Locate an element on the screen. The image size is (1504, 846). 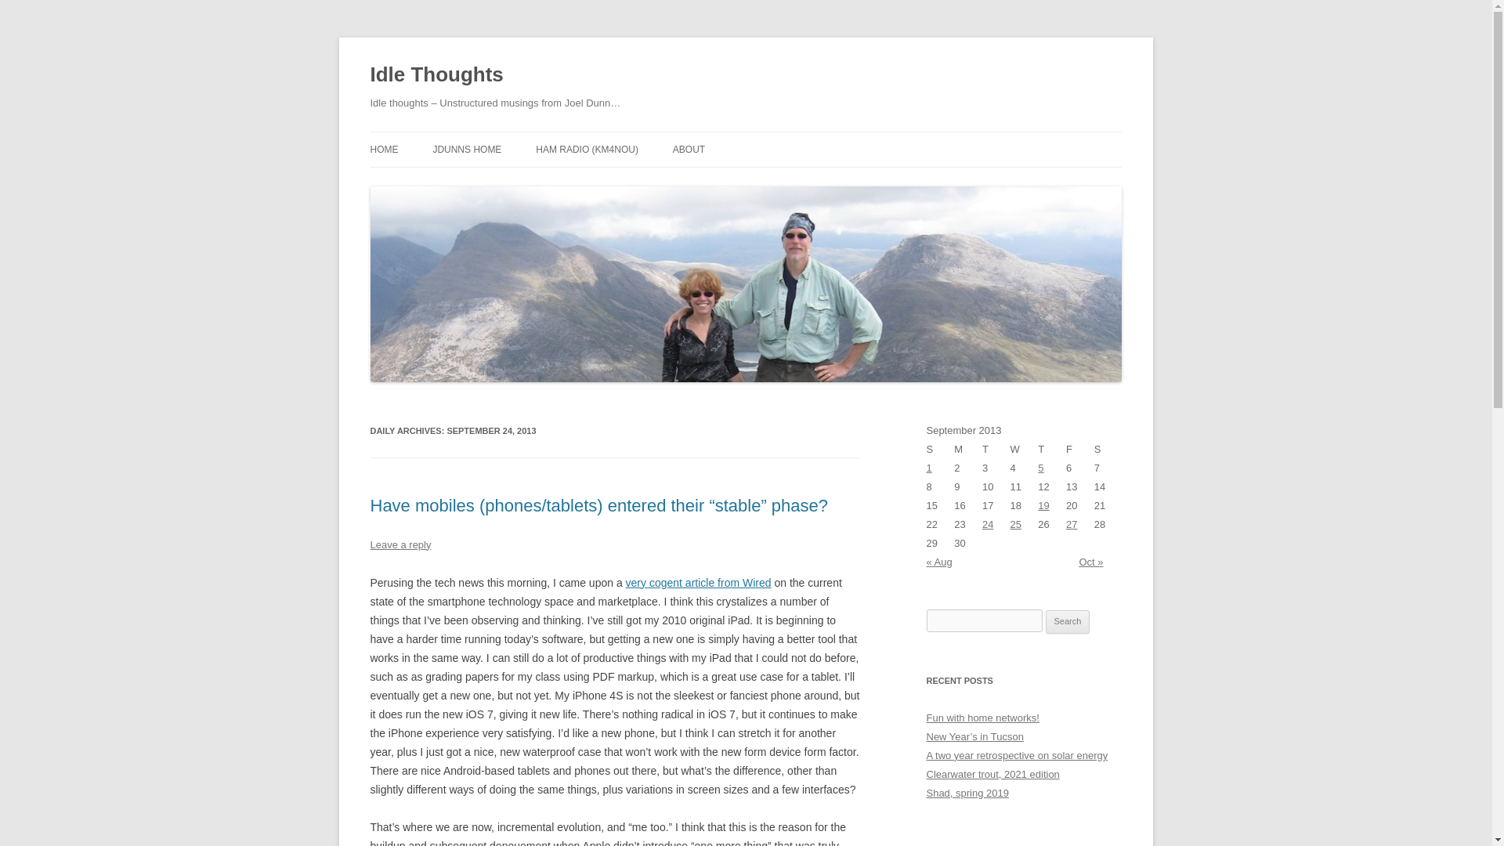
Monday is located at coordinates (967, 450).